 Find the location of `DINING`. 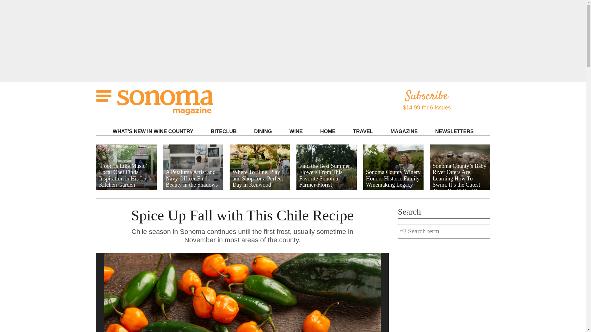

DINING is located at coordinates (263, 131).